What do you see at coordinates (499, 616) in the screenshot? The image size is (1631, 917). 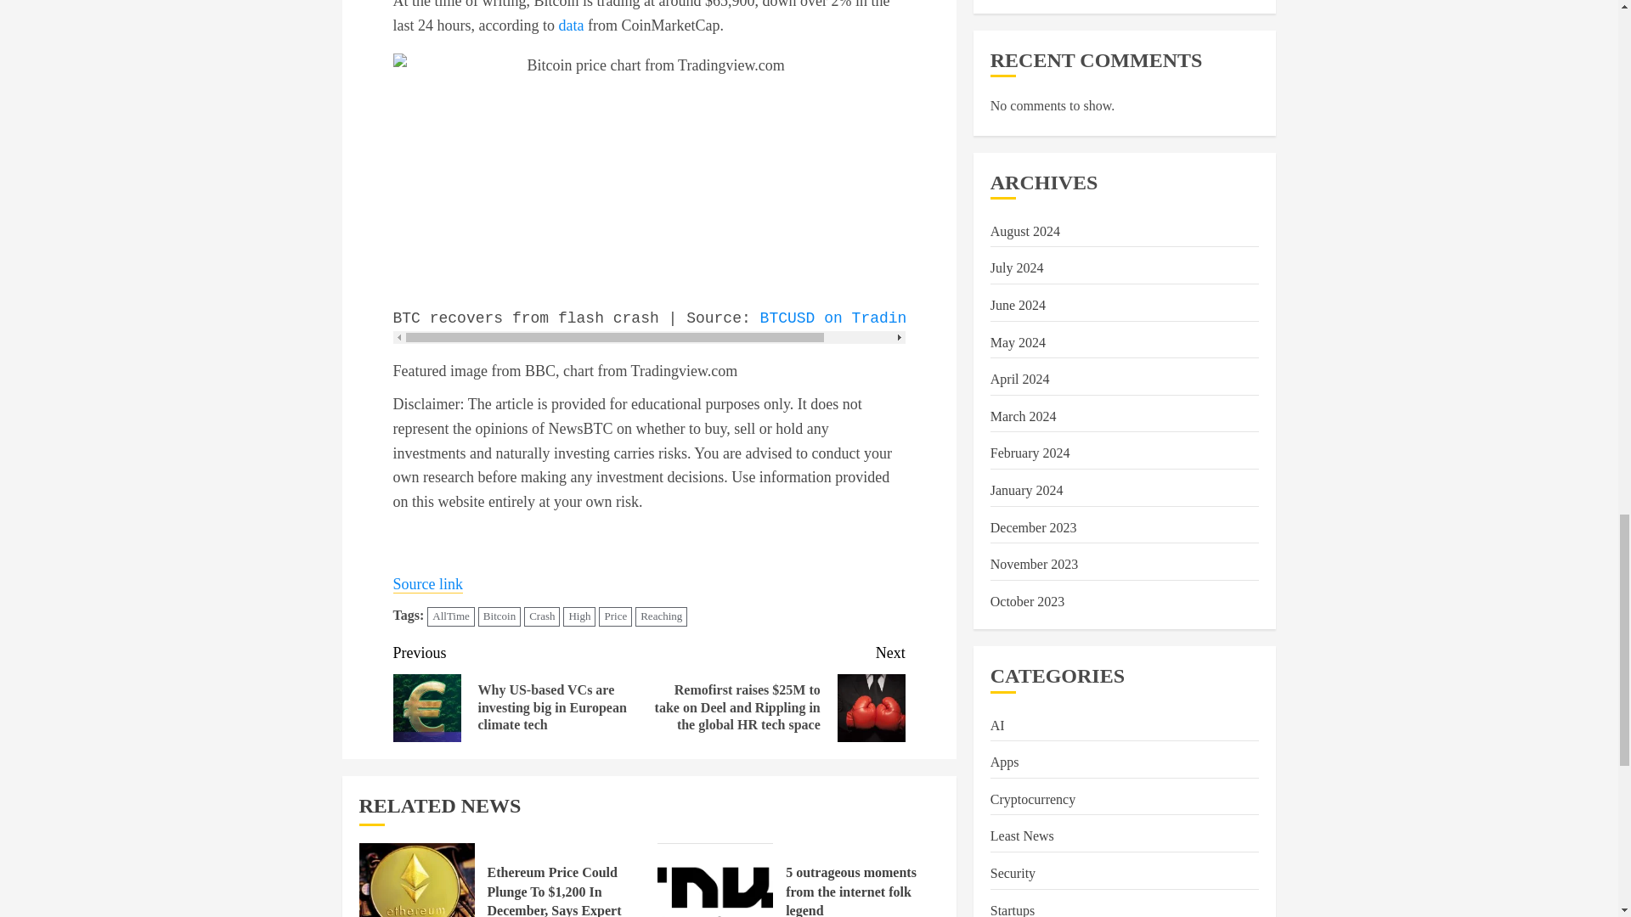 I see `Bitcoin` at bounding box center [499, 616].